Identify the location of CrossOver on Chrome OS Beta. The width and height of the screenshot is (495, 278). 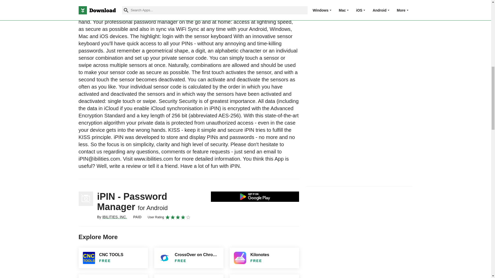
(189, 258).